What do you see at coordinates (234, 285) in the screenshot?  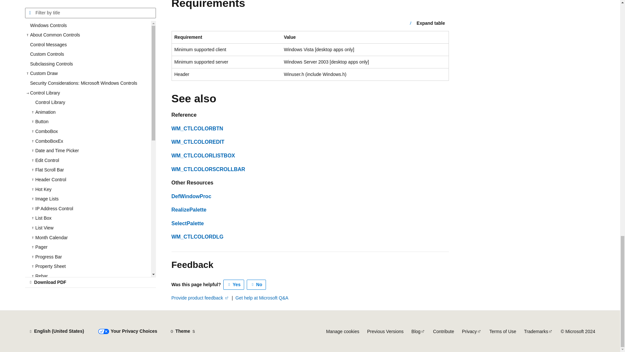 I see `This article is helpful` at bounding box center [234, 285].